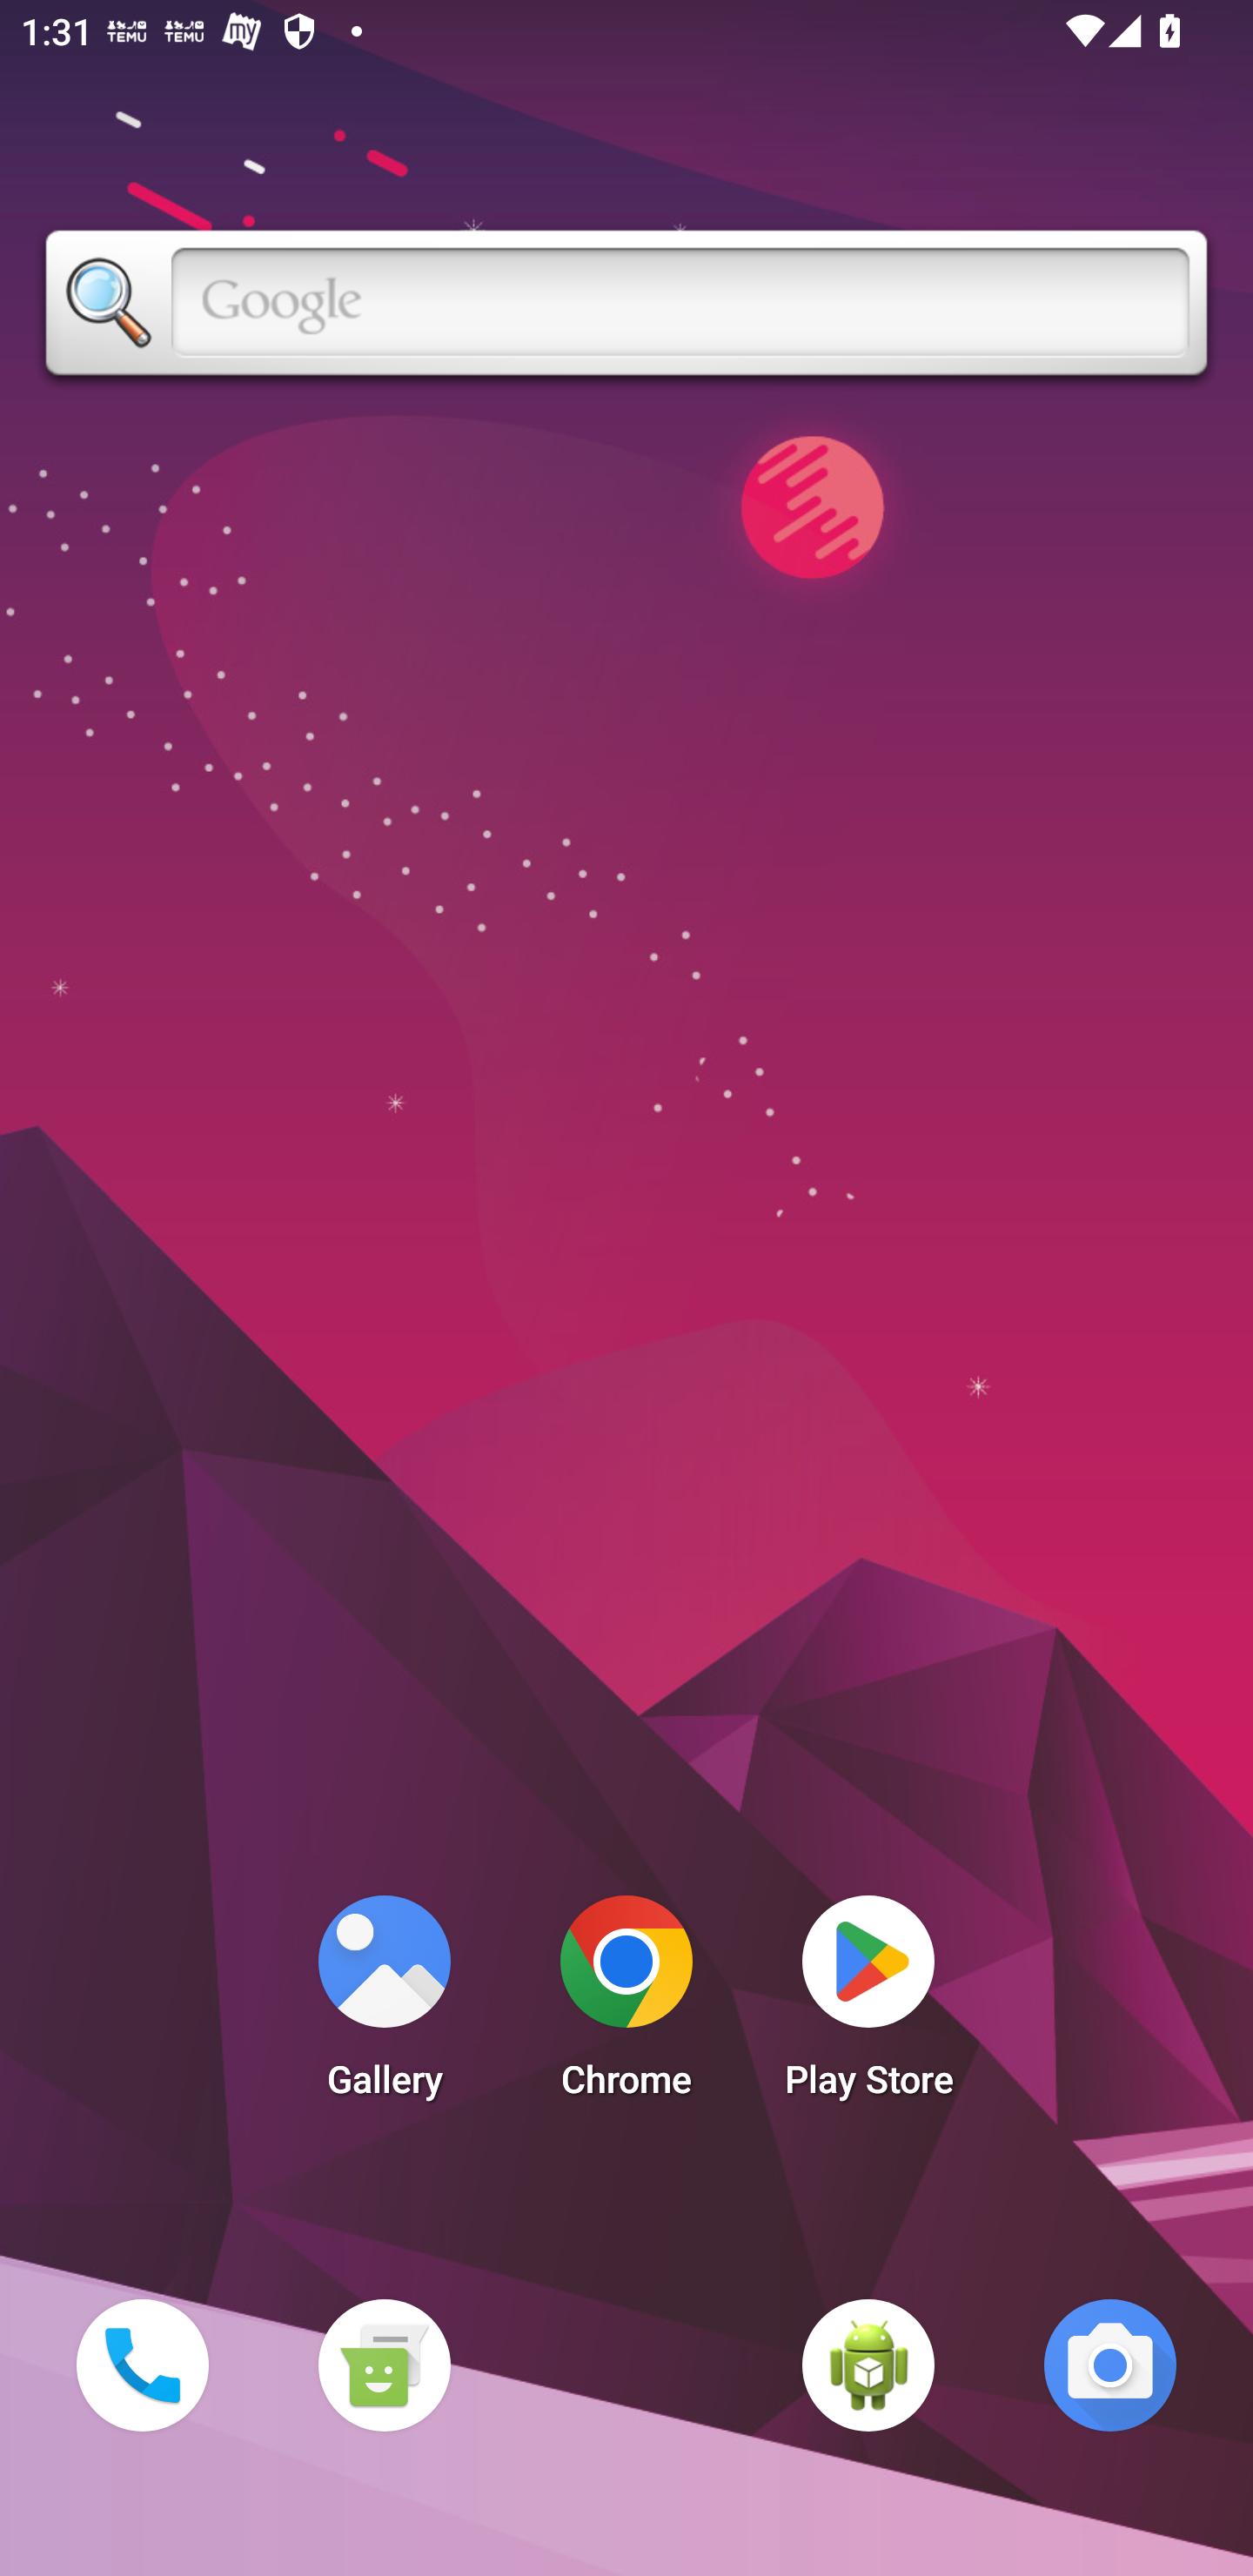  What do you see at coordinates (384, 2365) in the screenshot?
I see `Messaging` at bounding box center [384, 2365].